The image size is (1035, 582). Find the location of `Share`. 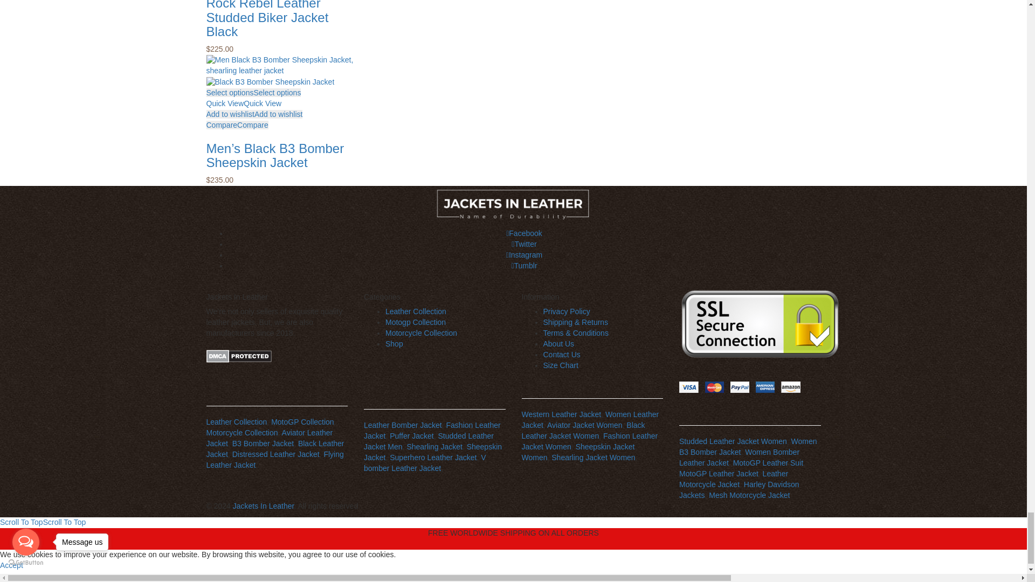

Share is located at coordinates (15, 579).